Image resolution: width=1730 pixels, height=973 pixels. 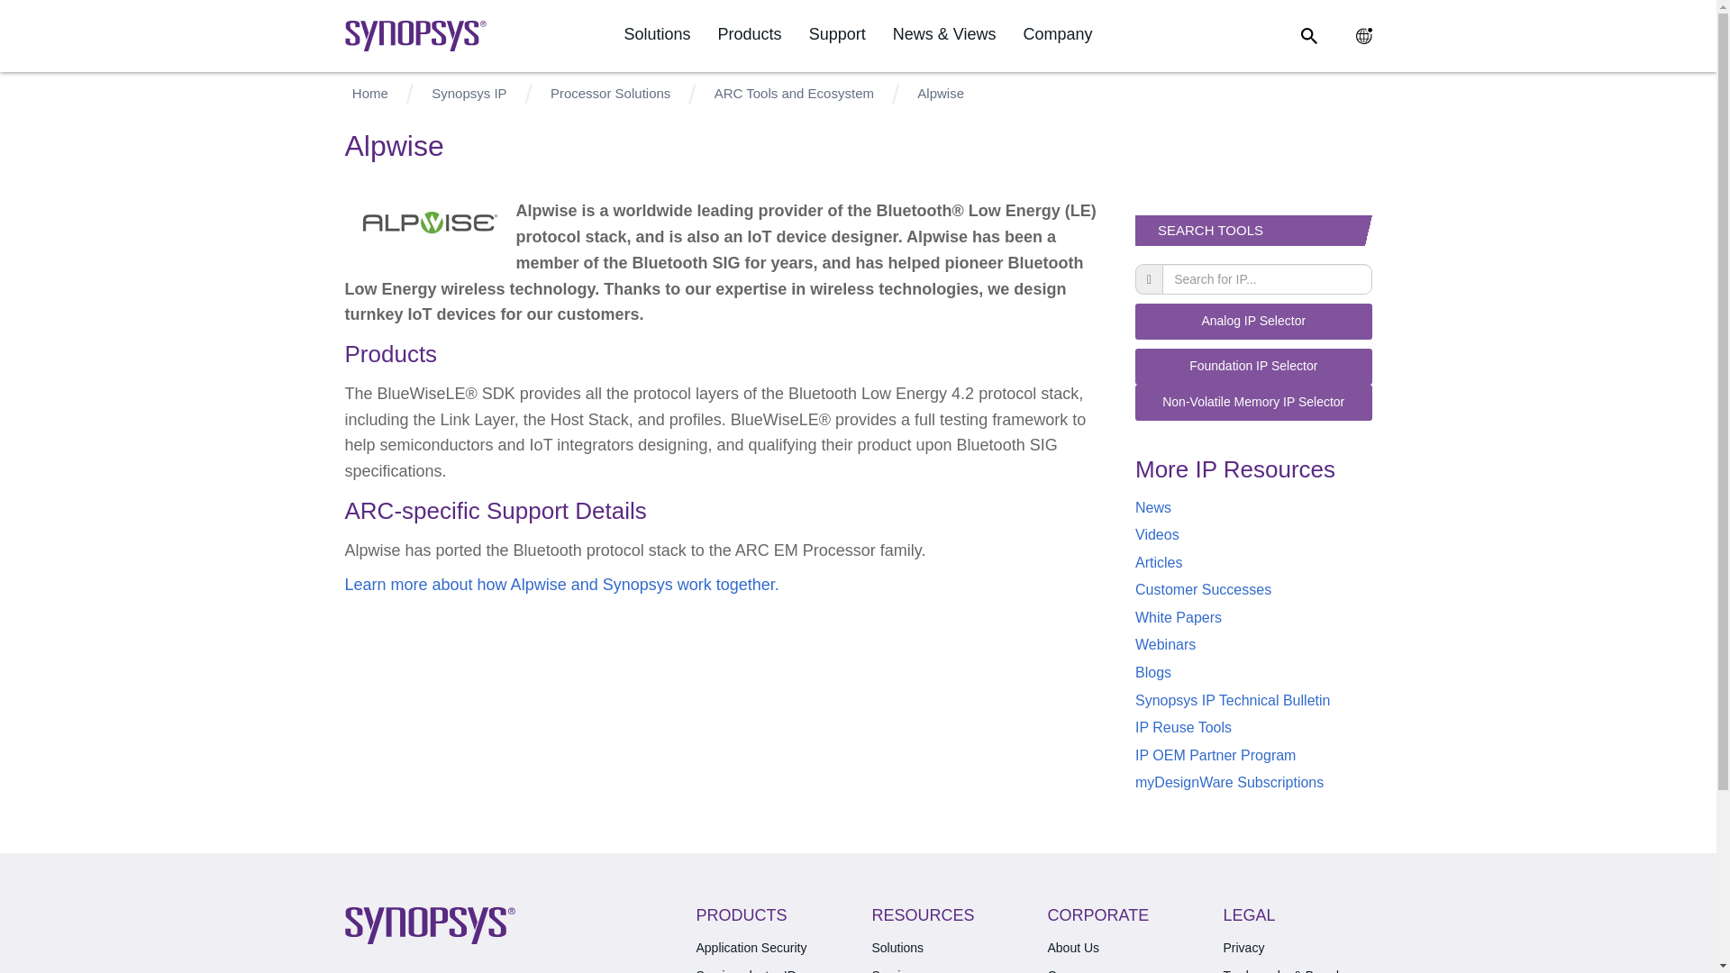 I want to click on Support, so click(x=838, y=34).